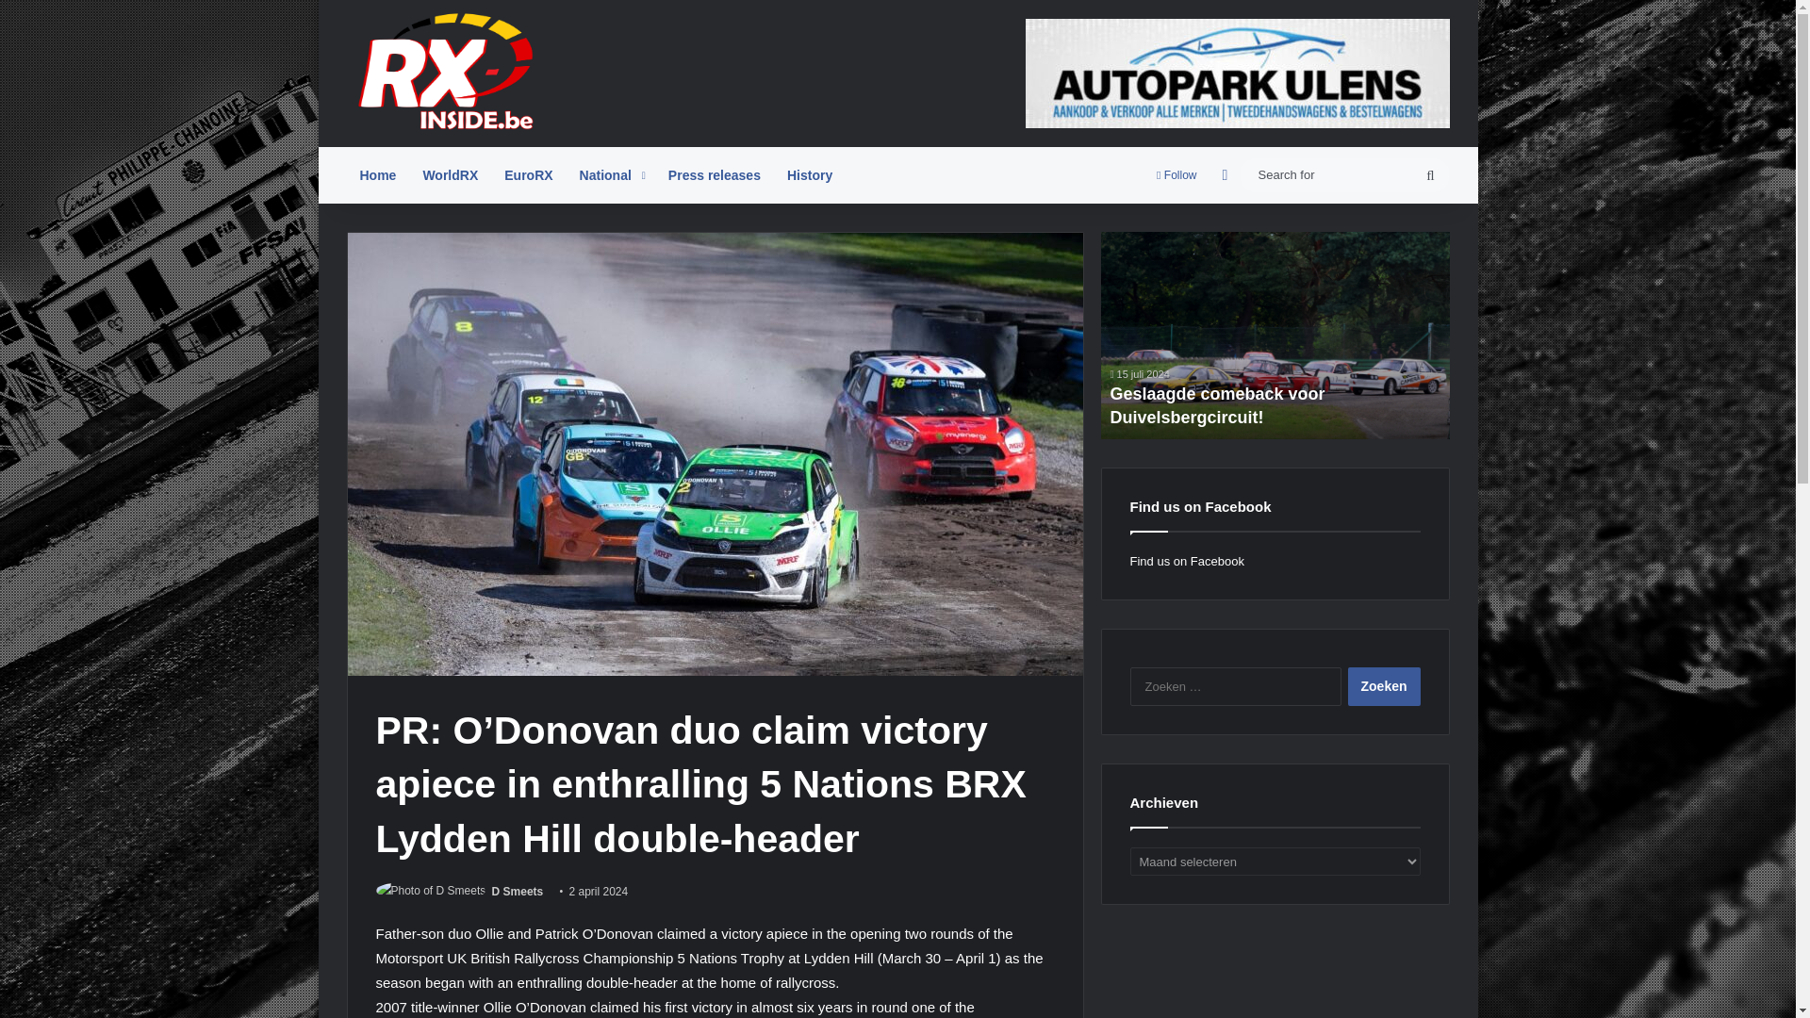 The image size is (1810, 1018). Describe the element at coordinates (518, 891) in the screenshot. I see `D Smeets` at that location.